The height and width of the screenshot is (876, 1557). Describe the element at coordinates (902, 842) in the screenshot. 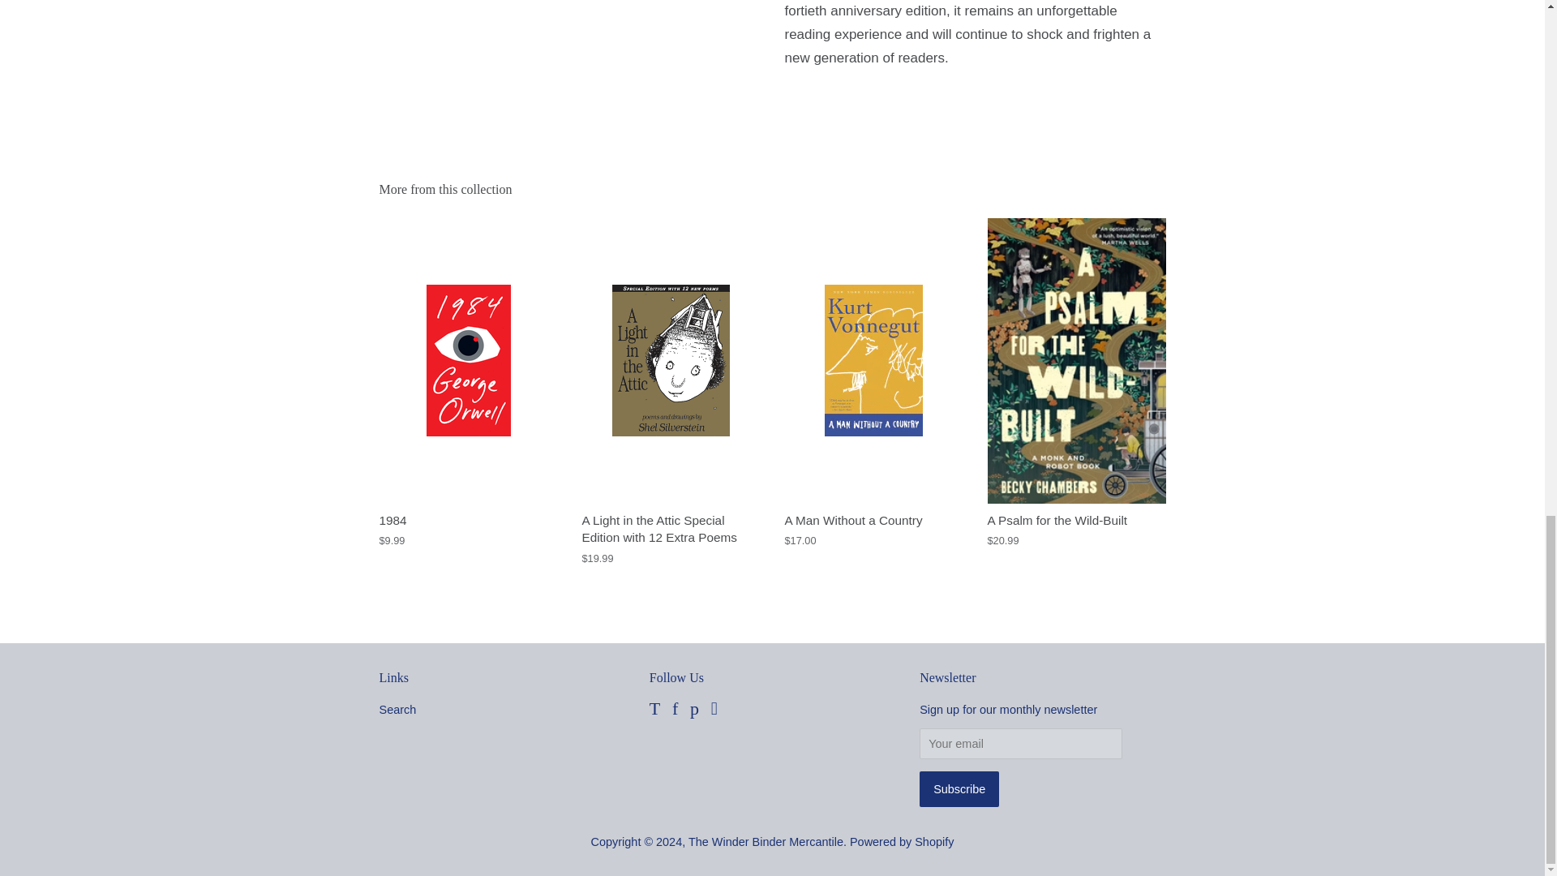

I see `Powered by Shopify` at that location.